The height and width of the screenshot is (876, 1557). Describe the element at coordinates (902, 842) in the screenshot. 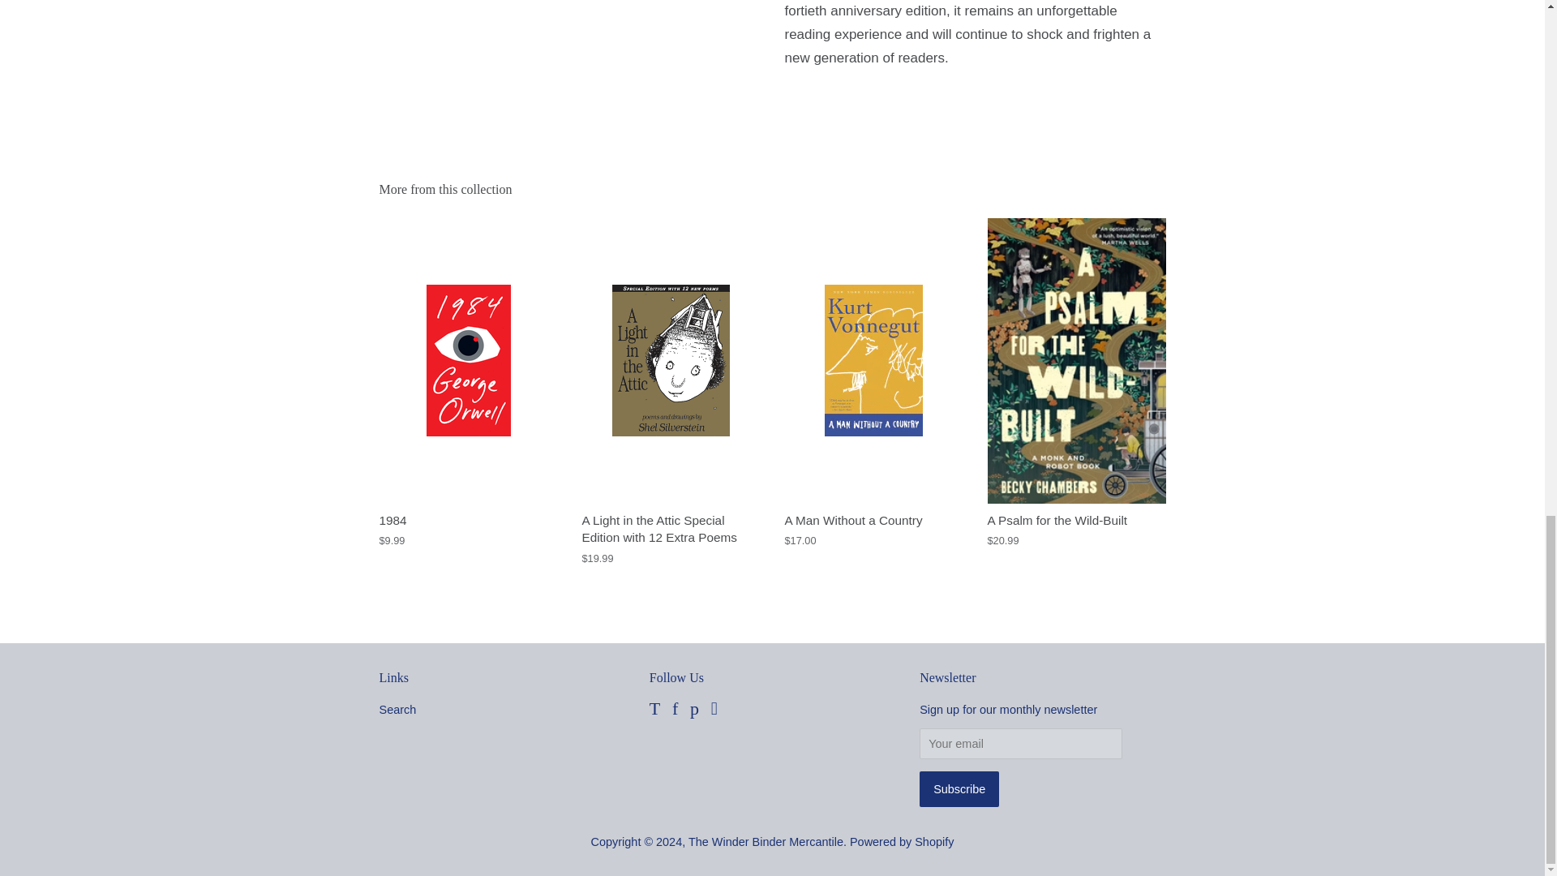

I see `Powered by Shopify` at that location.